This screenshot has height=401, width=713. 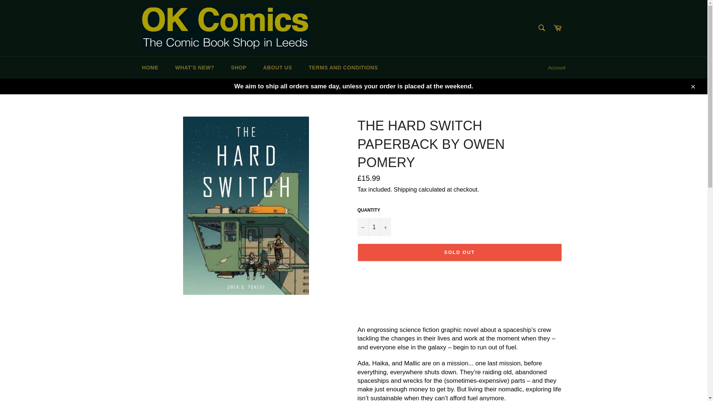 I want to click on ABOUT US, so click(x=278, y=68).